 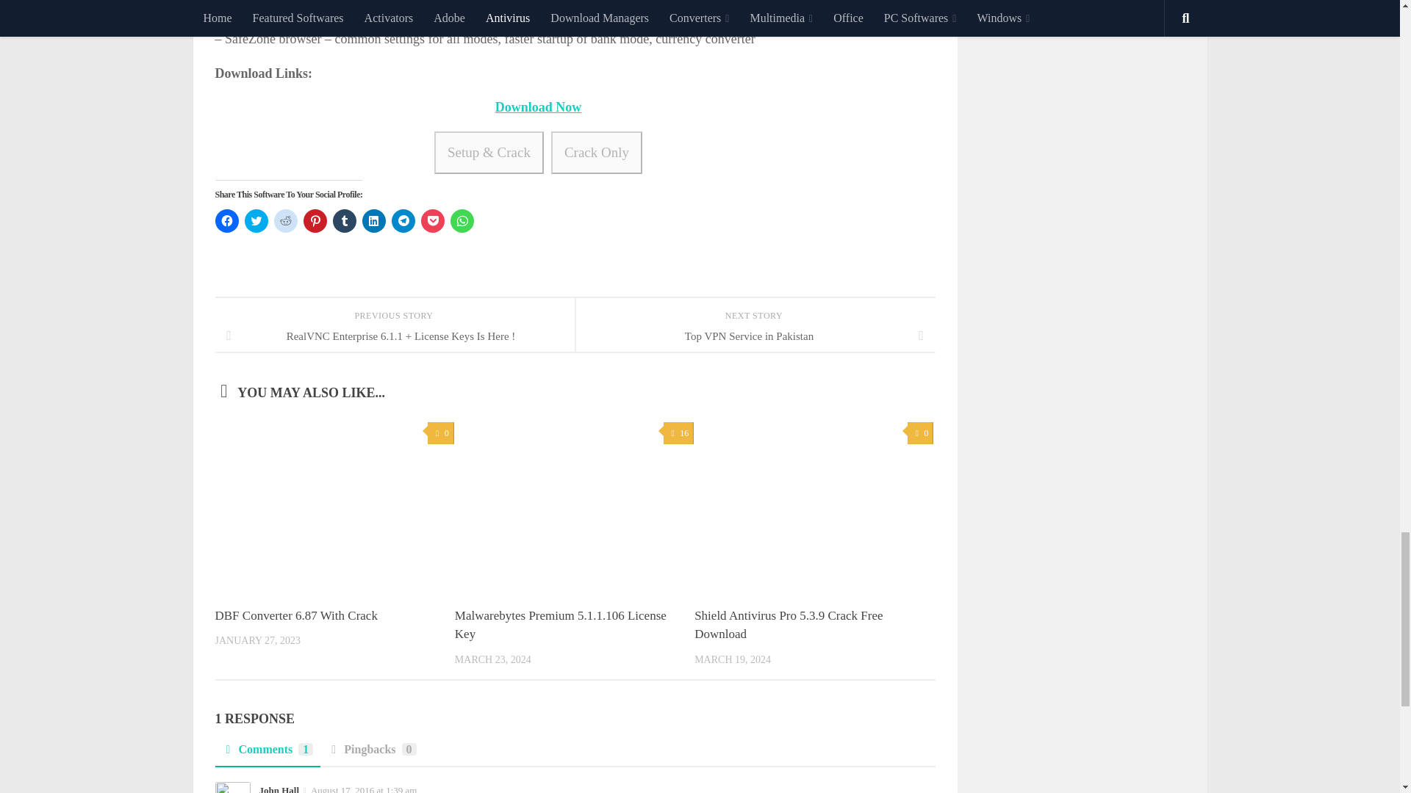 What do you see at coordinates (315, 221) in the screenshot?
I see `Click to share on Pinterest` at bounding box center [315, 221].